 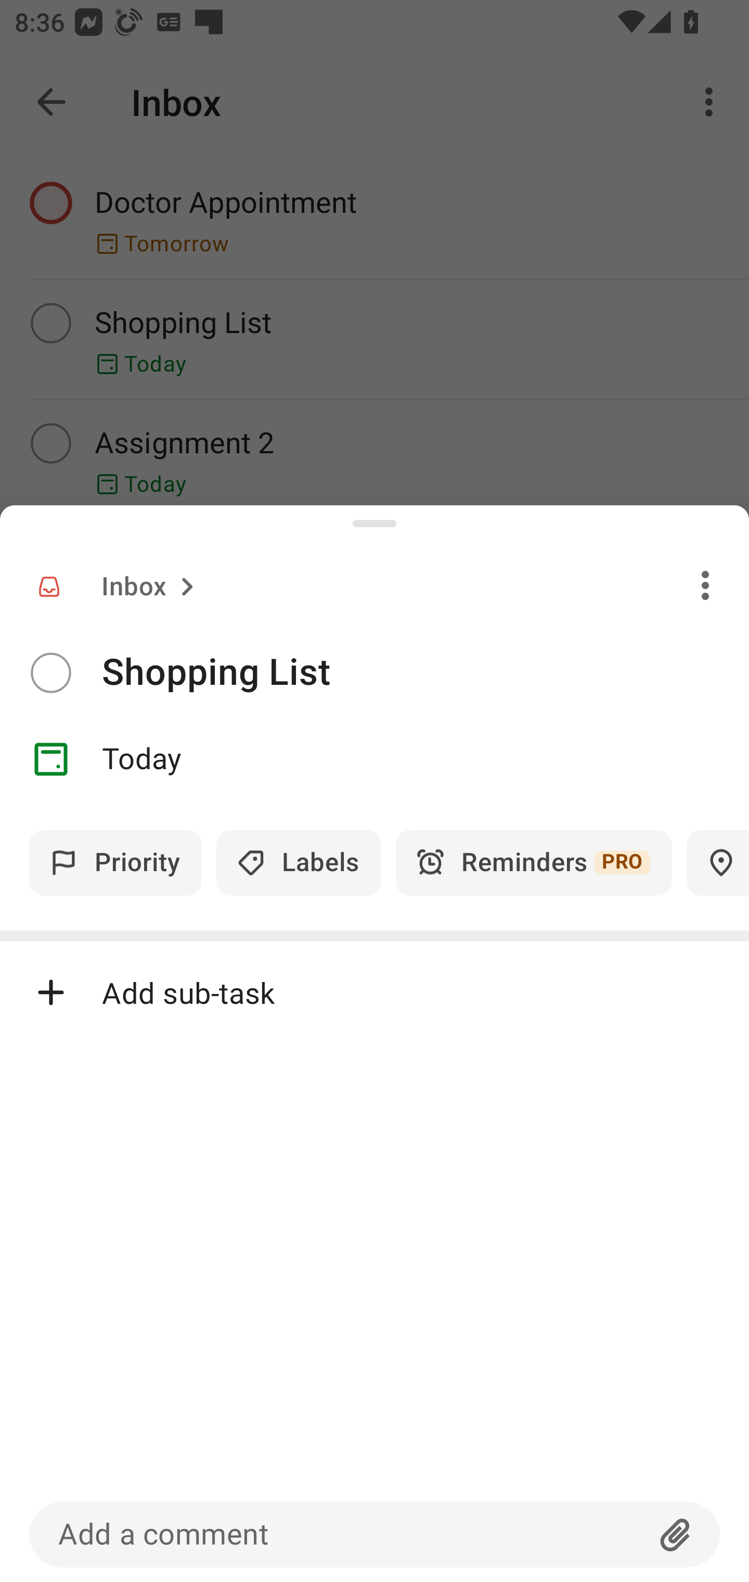 I want to click on Complete, so click(x=50, y=673).